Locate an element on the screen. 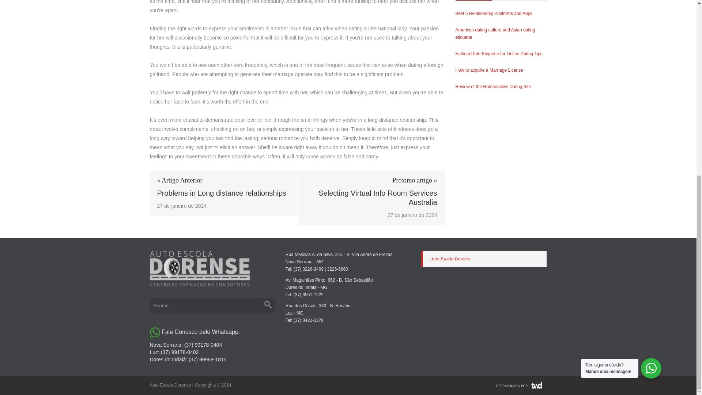 This screenshot has height=395, width=702. Earliest Date Etiquette for Online Dating Tips is located at coordinates (499, 54).